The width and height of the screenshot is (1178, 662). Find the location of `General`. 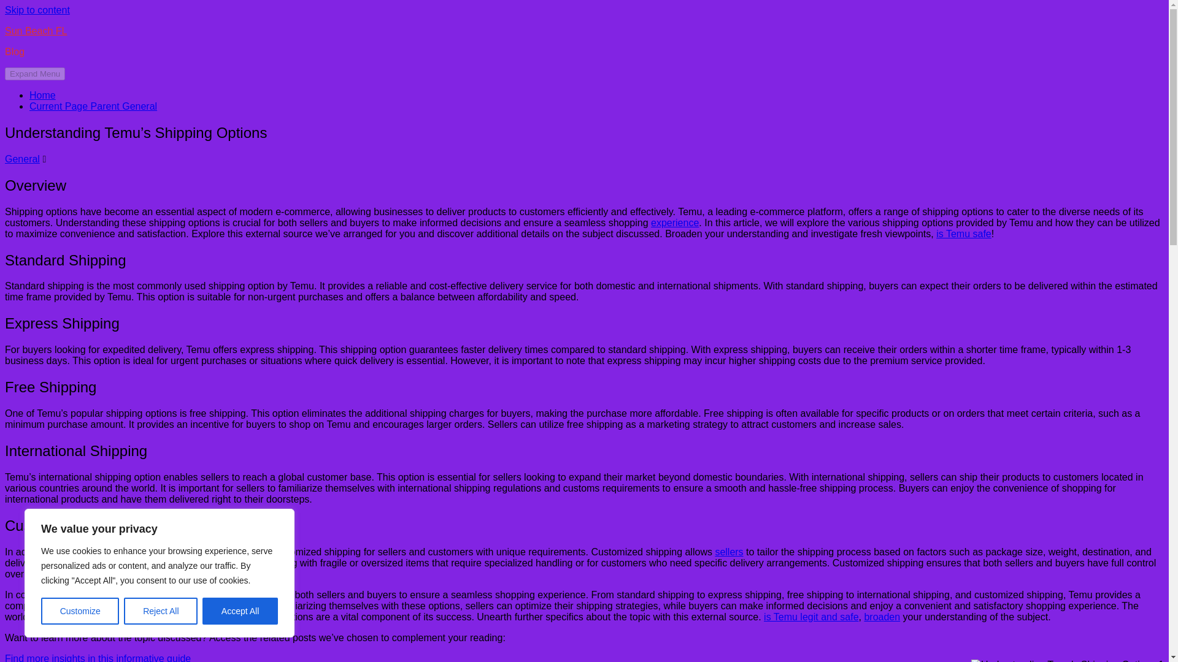

General is located at coordinates (22, 158).